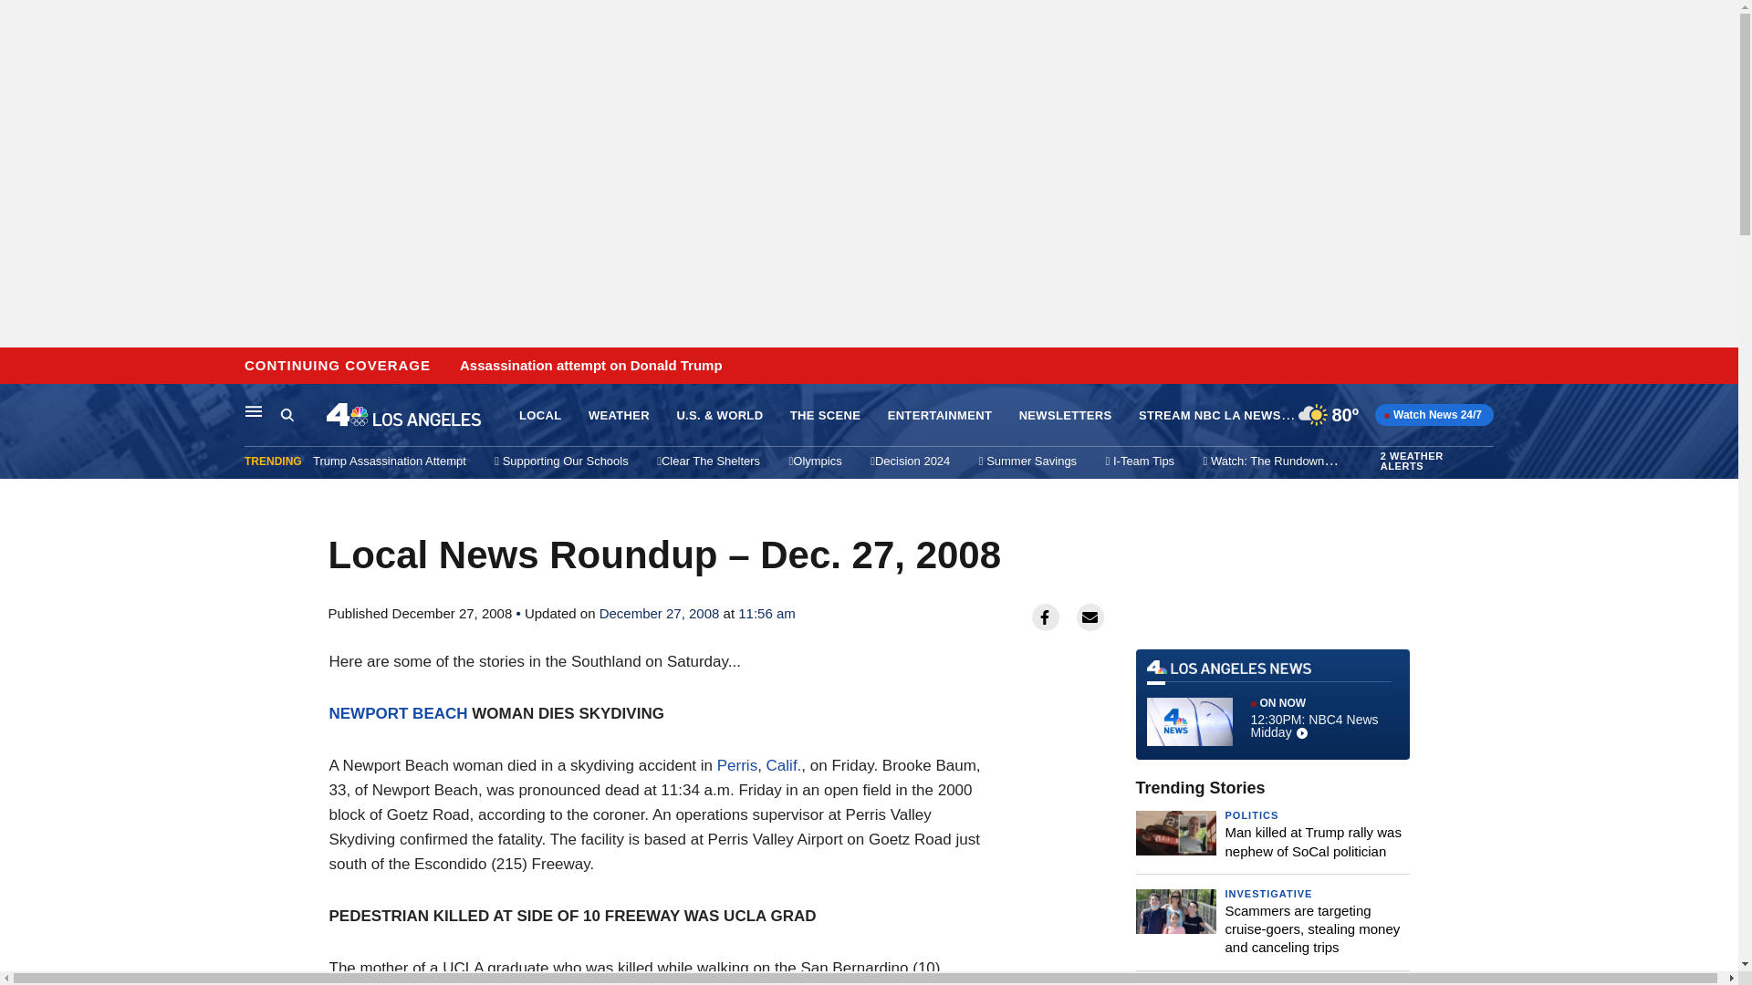 The image size is (1752, 985). I want to click on NEWSLETTERS, so click(1066, 416).